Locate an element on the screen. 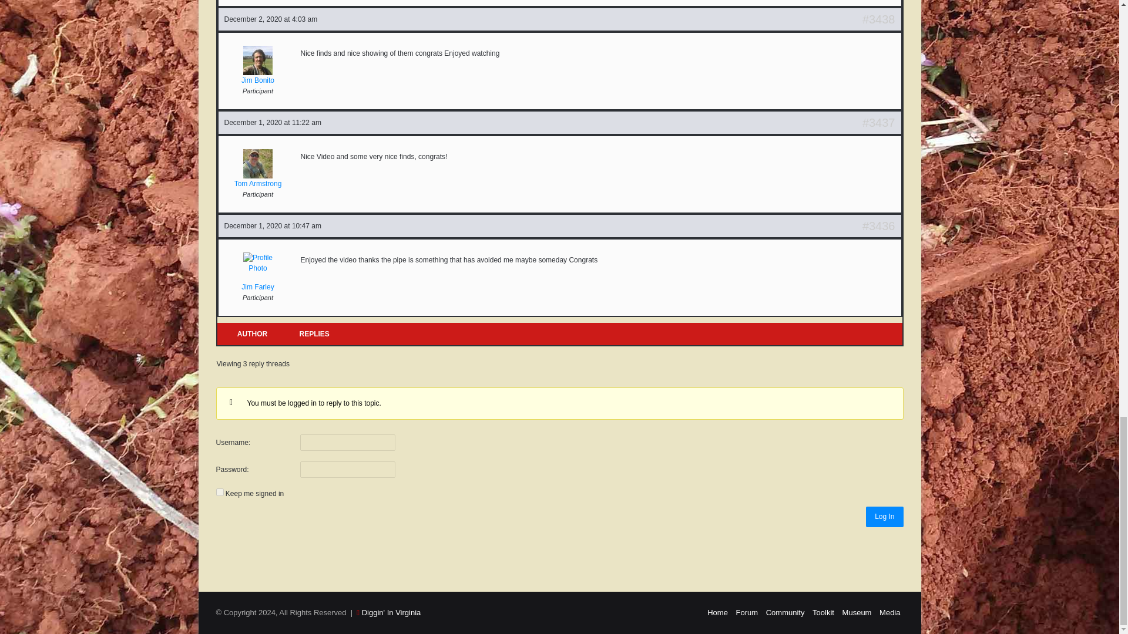  View Jim Farley's profile is located at coordinates (258, 272).